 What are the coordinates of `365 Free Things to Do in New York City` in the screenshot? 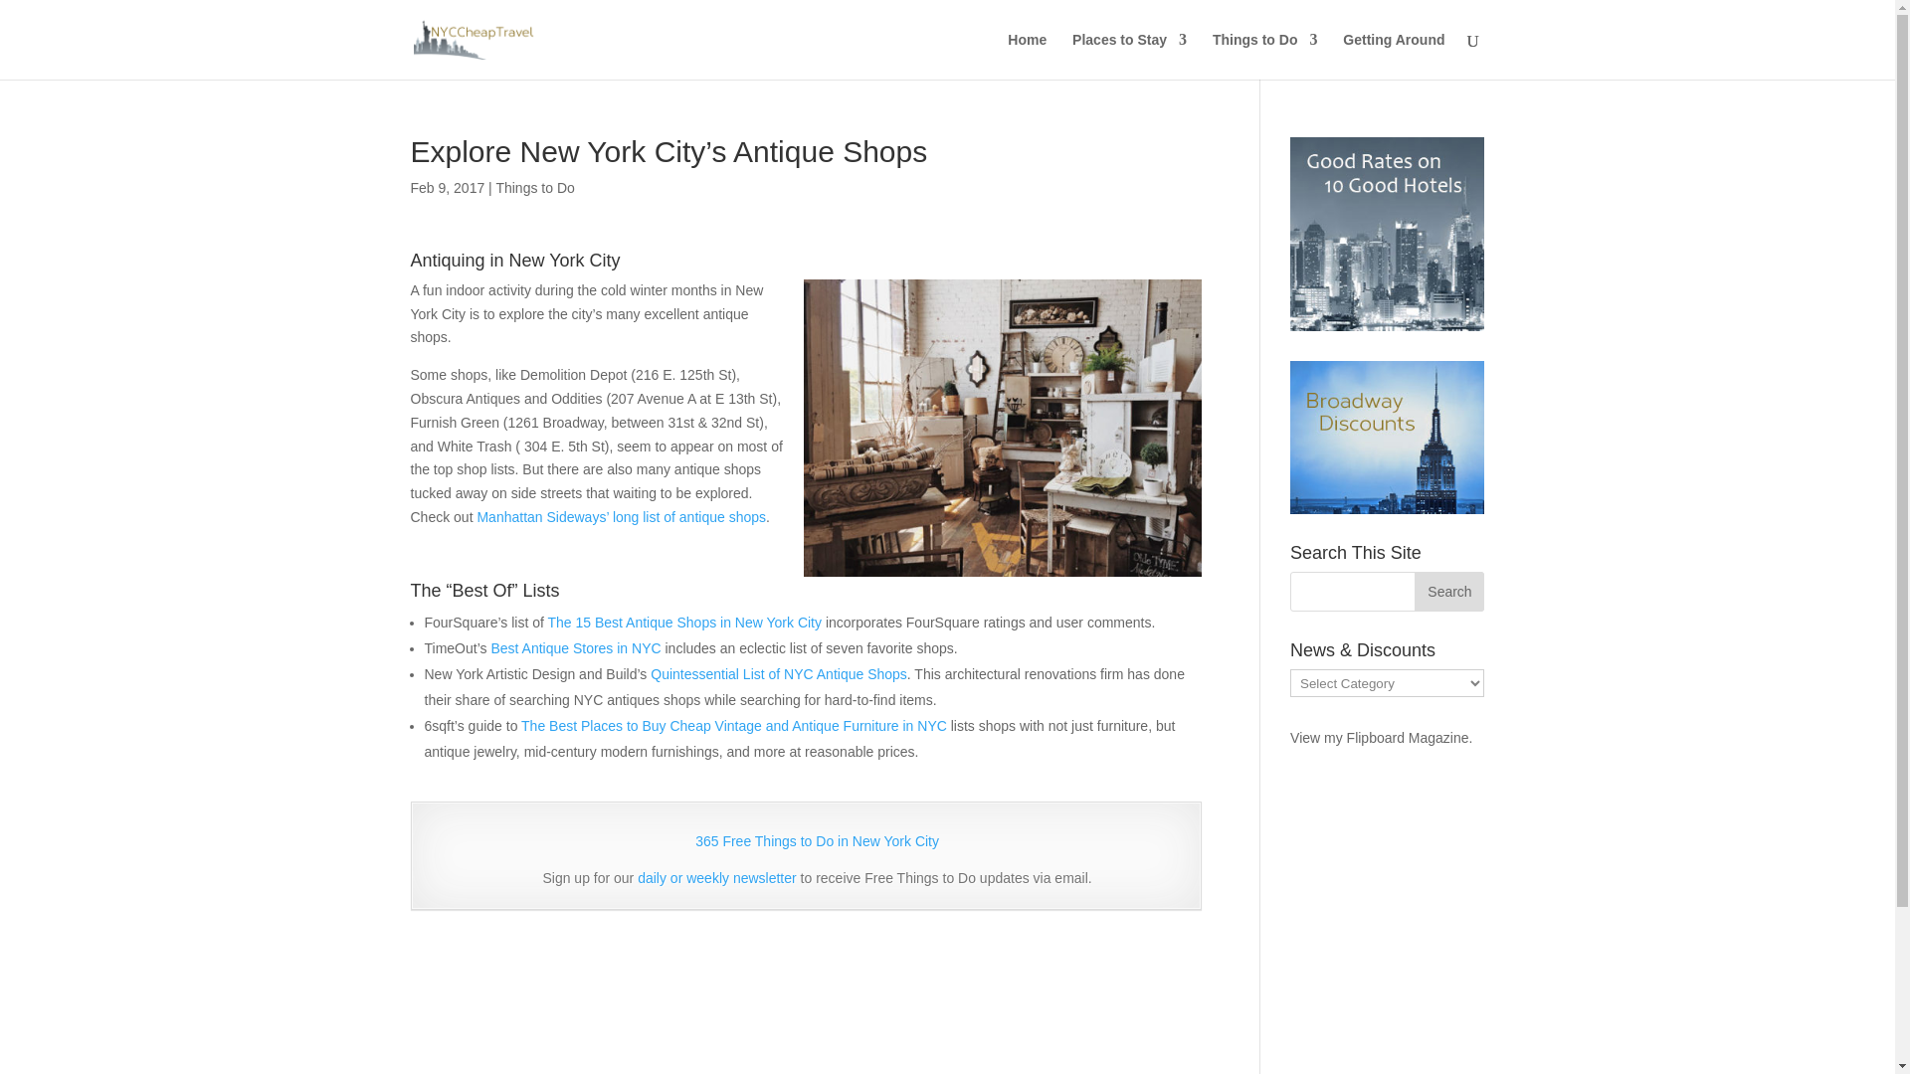 It's located at (817, 841).